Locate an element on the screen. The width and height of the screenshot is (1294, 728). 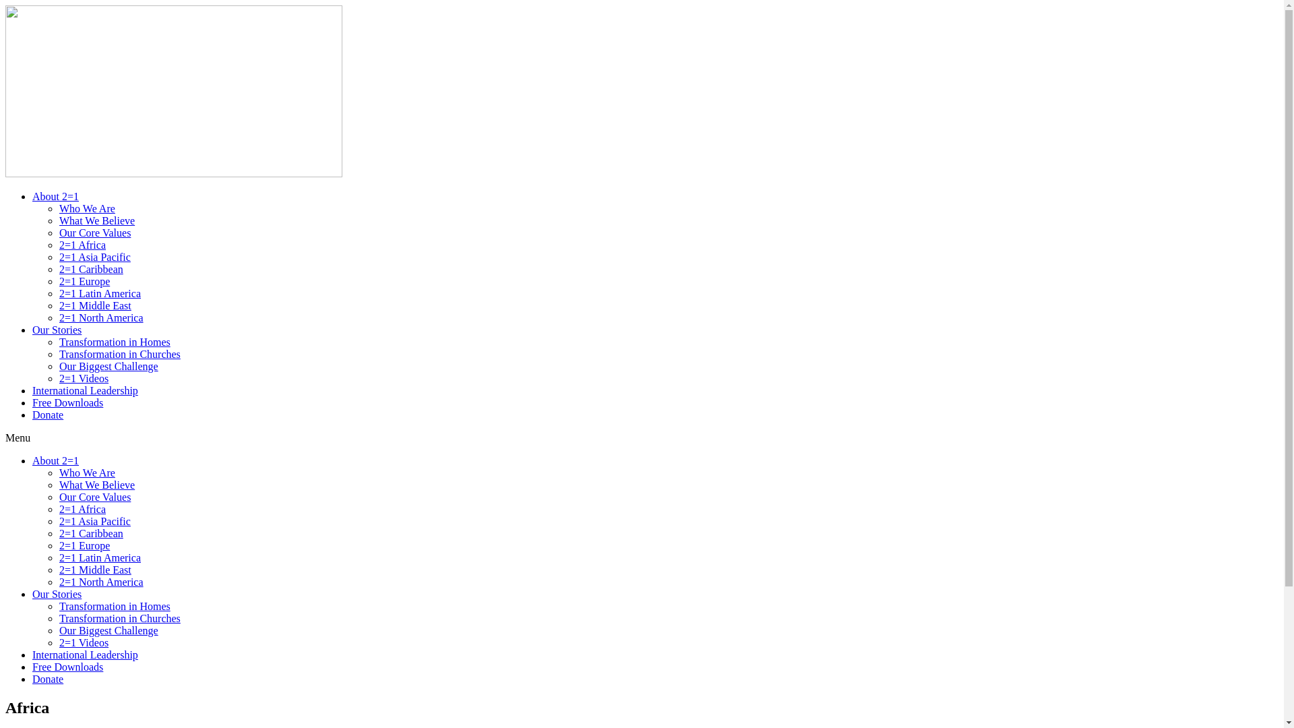
2=1 Caribbean is located at coordinates (92, 534).